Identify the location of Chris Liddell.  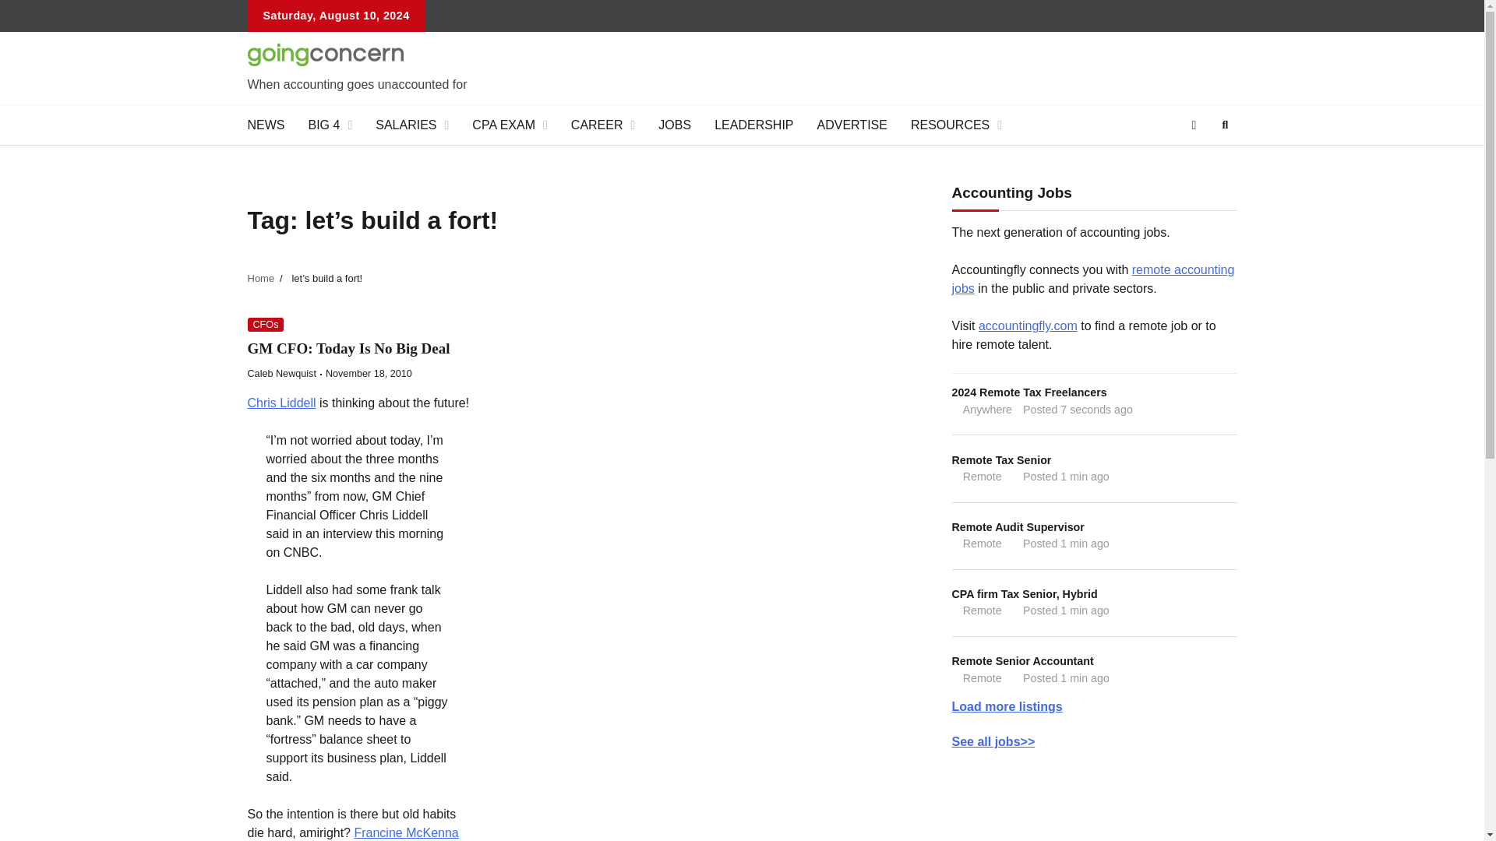
(282, 402).